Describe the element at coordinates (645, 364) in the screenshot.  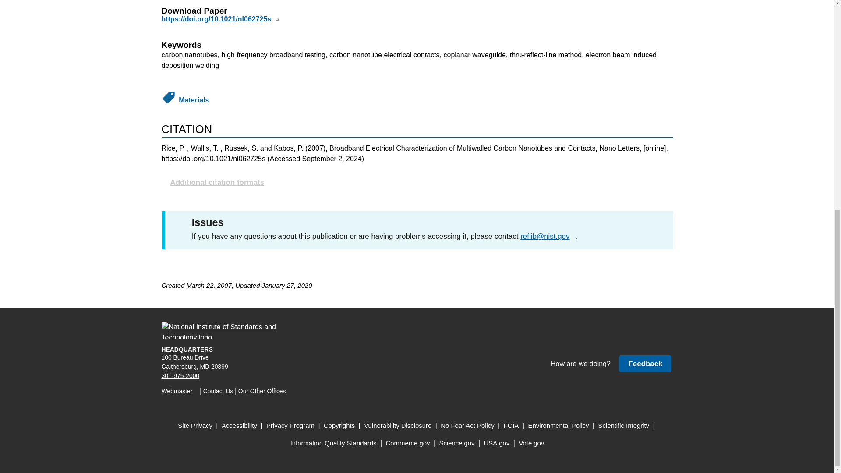
I see `Feedback` at that location.